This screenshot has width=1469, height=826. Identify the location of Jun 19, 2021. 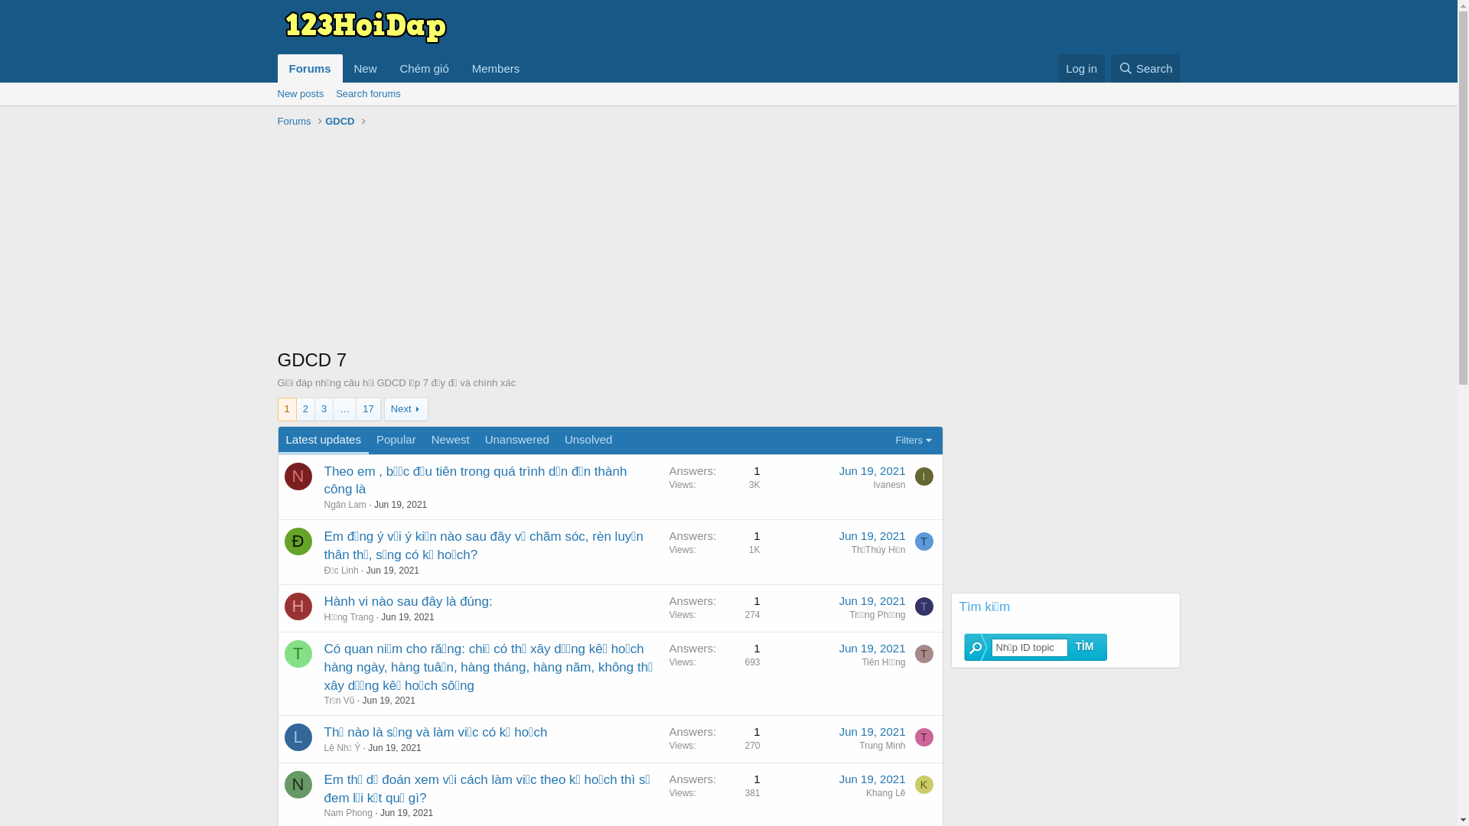
(393, 571).